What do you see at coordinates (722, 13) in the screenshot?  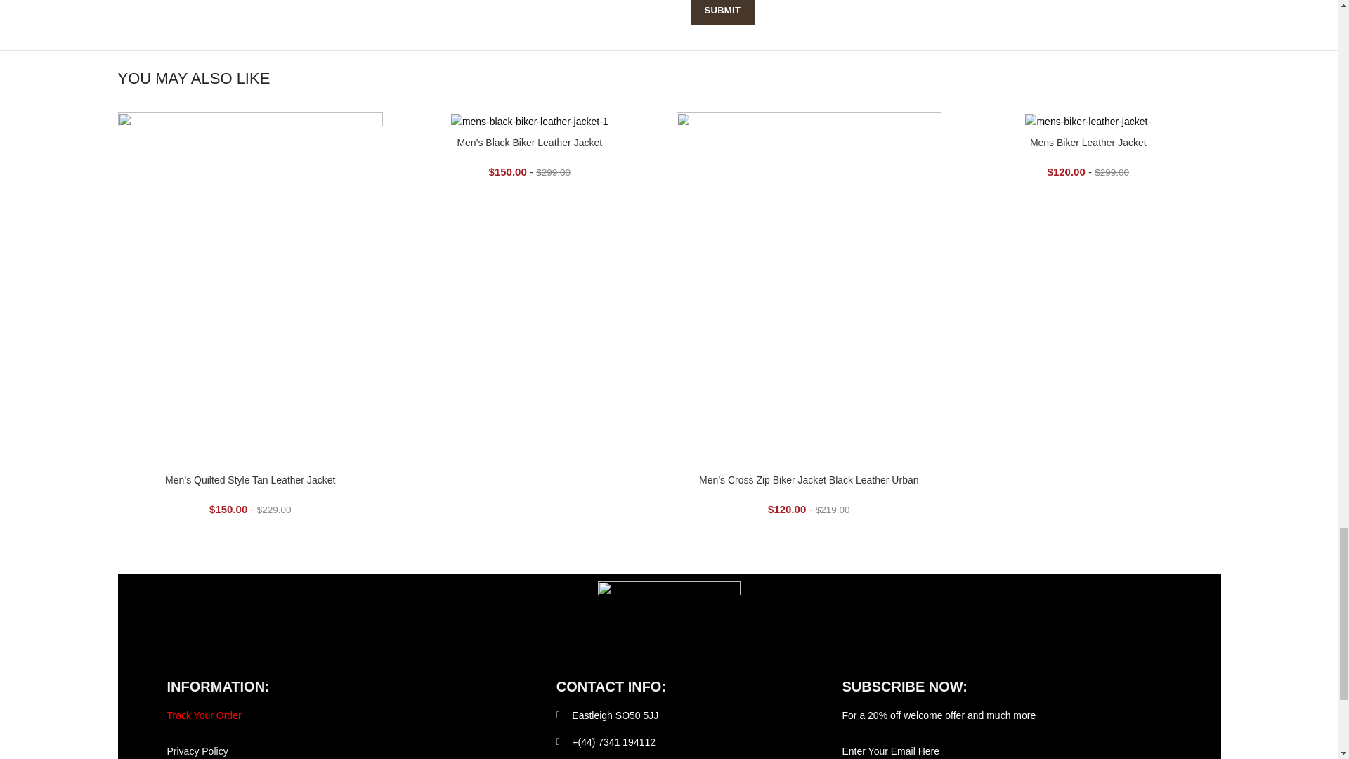 I see `Submit` at bounding box center [722, 13].